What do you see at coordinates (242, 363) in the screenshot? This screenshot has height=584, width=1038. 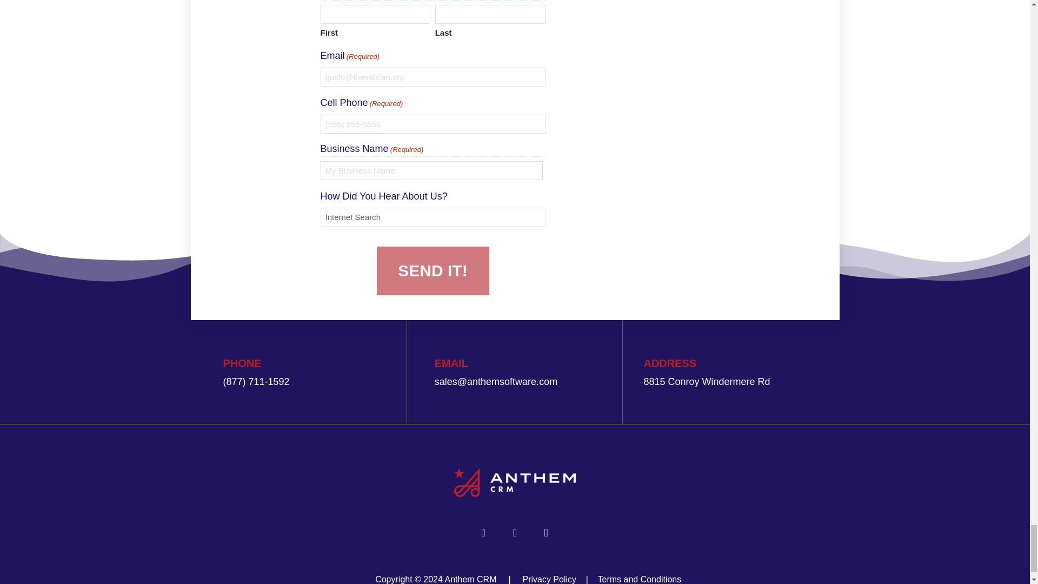 I see `PHONE` at bounding box center [242, 363].